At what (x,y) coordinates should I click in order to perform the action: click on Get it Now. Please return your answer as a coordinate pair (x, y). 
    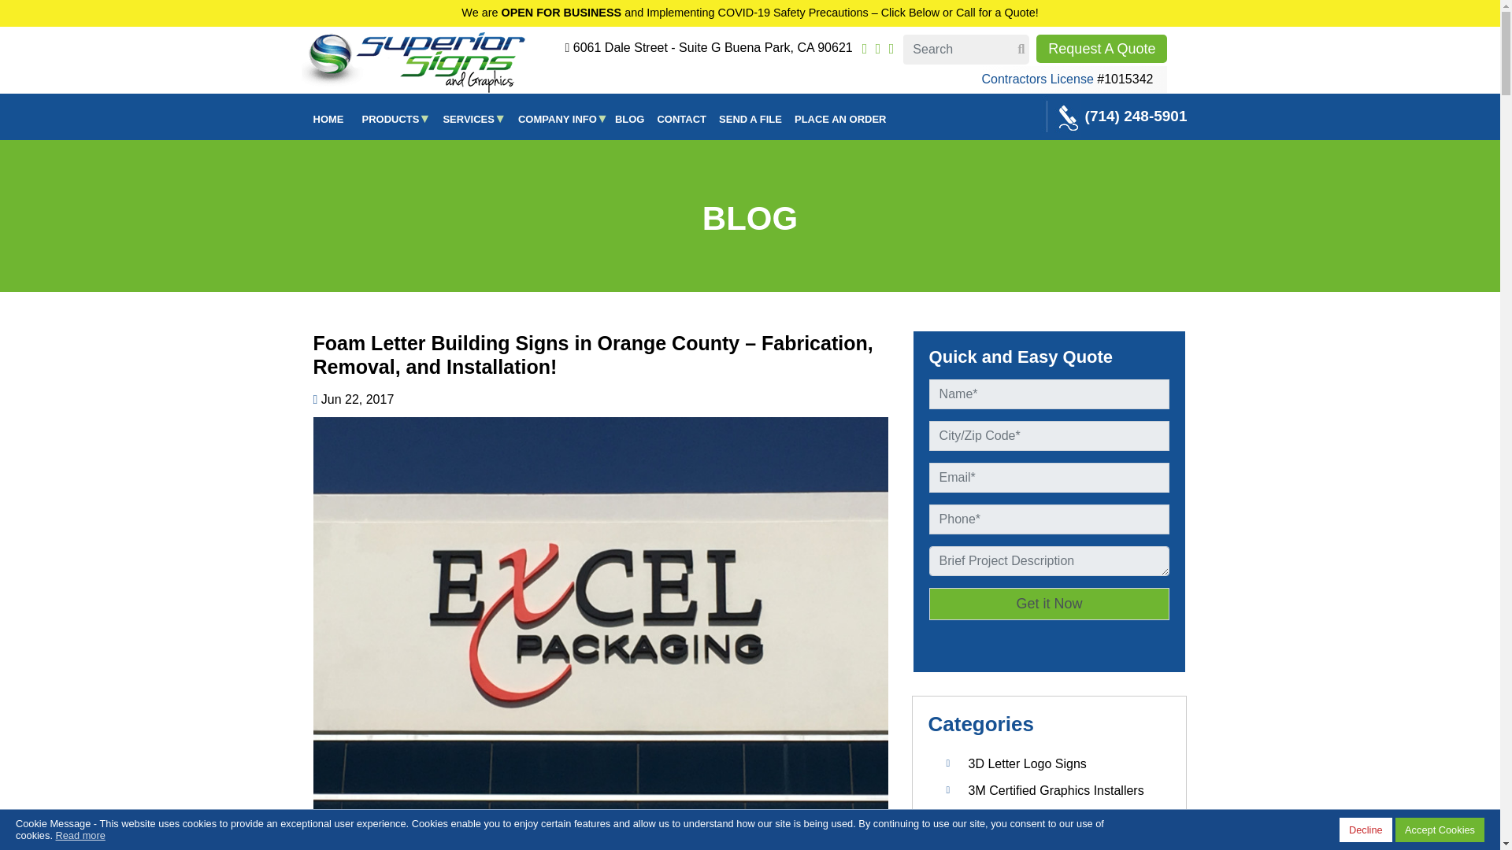
    Looking at the image, I should click on (1050, 604).